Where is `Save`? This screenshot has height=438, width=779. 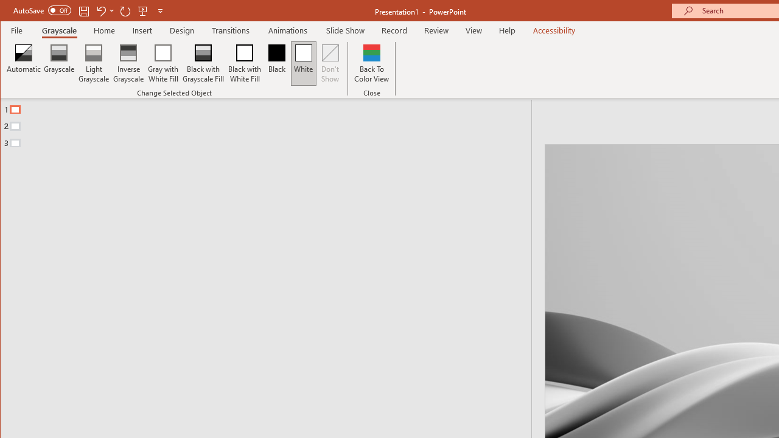 Save is located at coordinates (84, 11).